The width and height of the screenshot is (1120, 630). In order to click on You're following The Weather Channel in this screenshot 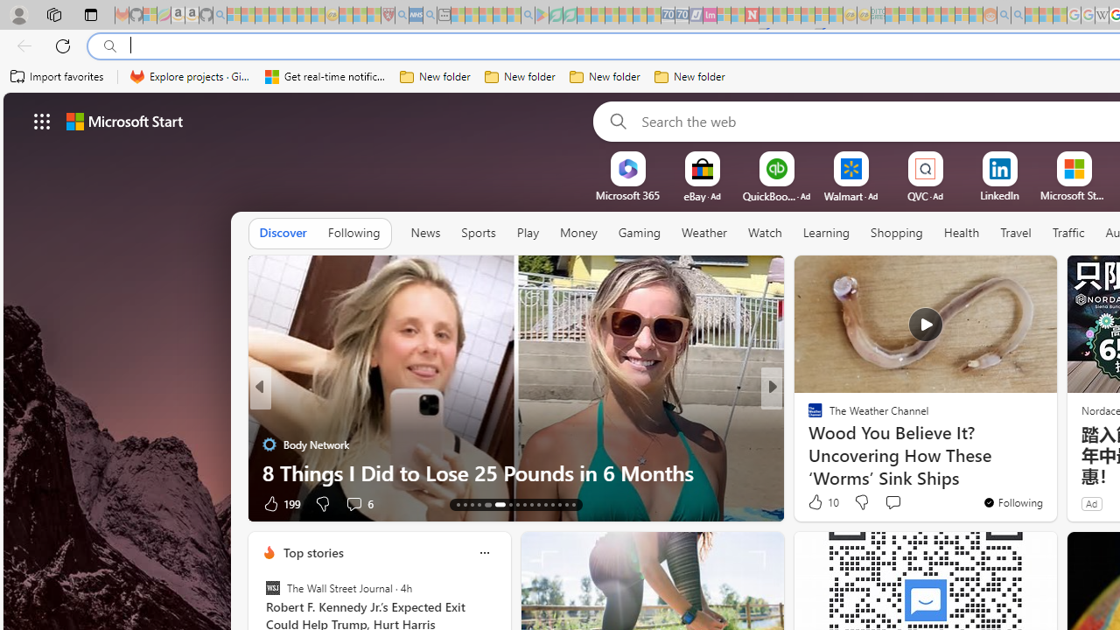, I will do `click(1013, 501)`.